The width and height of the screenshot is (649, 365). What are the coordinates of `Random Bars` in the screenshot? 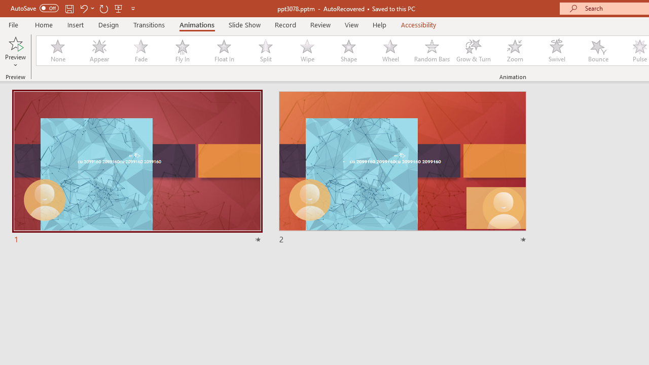 It's located at (432, 51).